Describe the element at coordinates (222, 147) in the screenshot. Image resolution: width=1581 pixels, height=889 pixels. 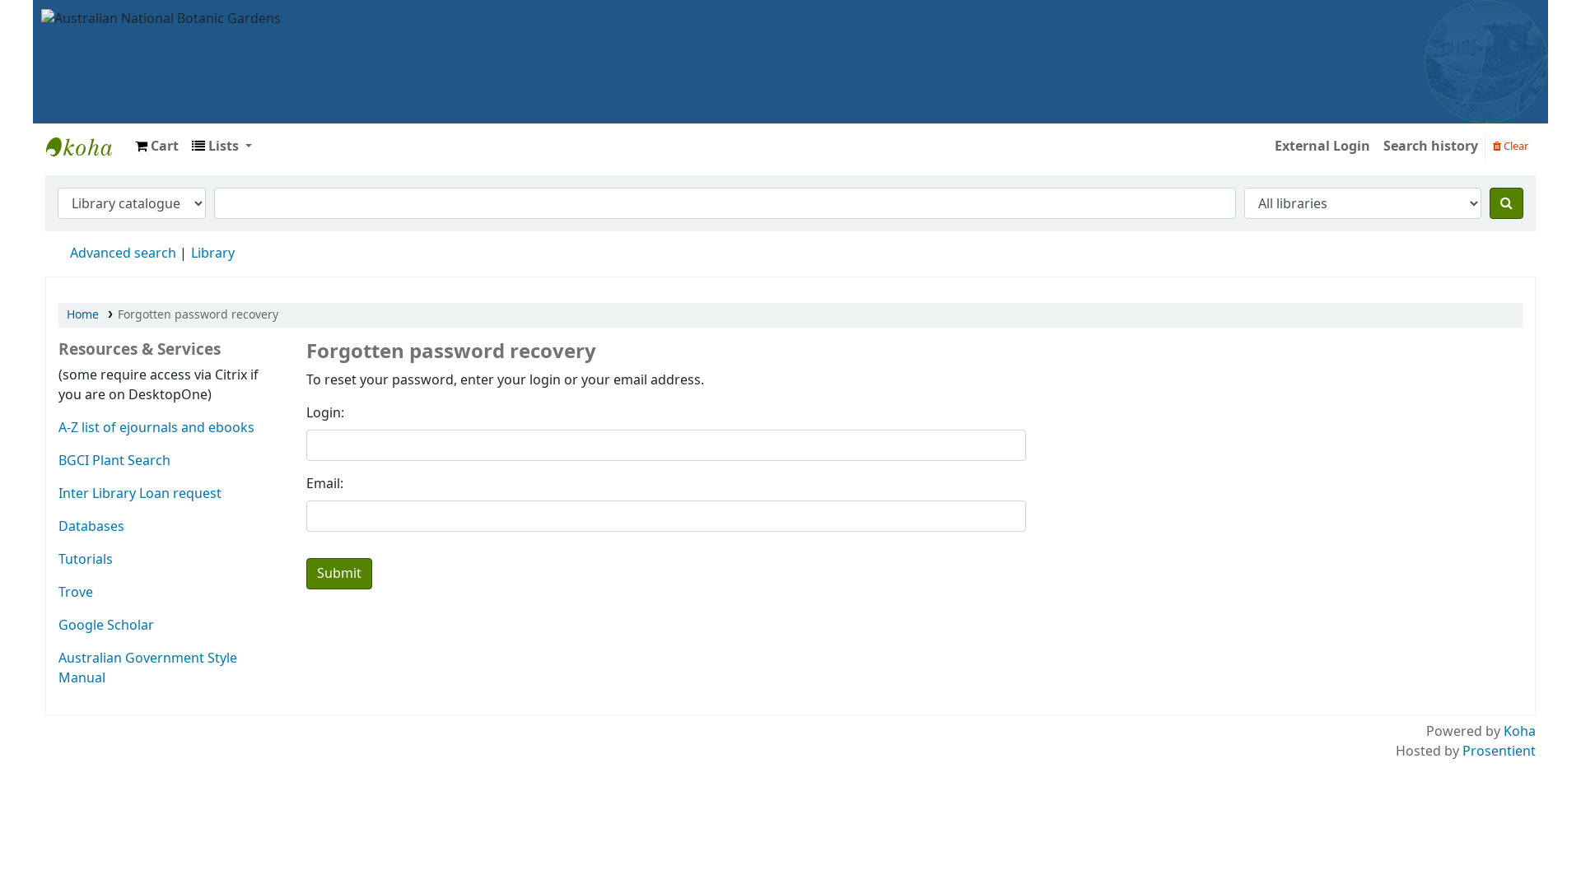
I see `Lists` at that location.